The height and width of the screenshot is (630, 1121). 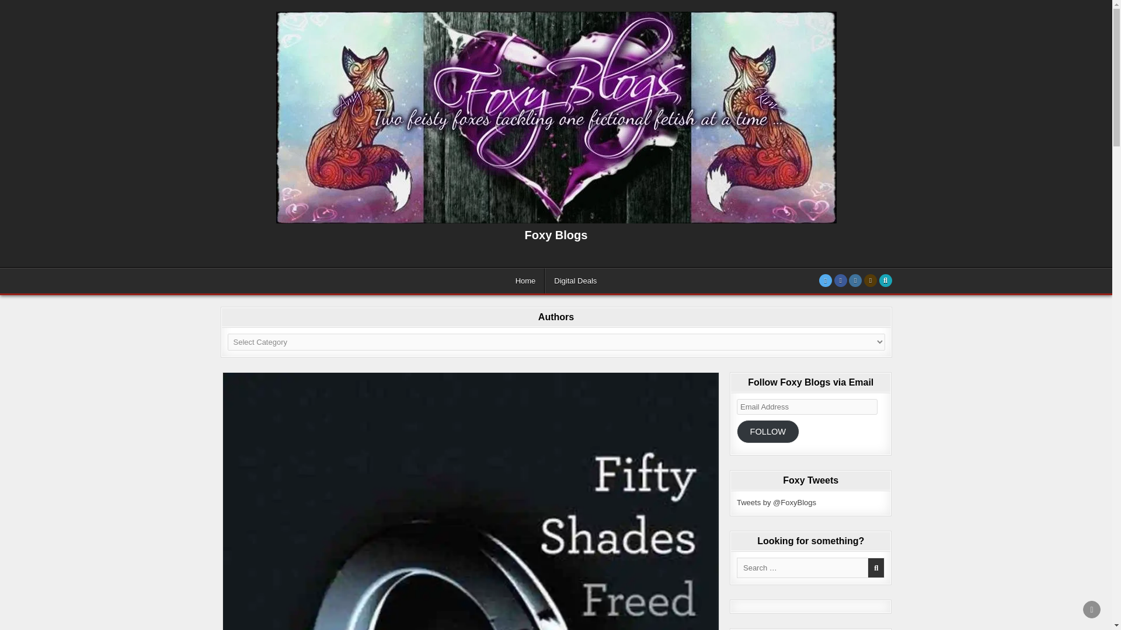 What do you see at coordinates (1092, 609) in the screenshot?
I see `SCROLL TO TOP` at bounding box center [1092, 609].